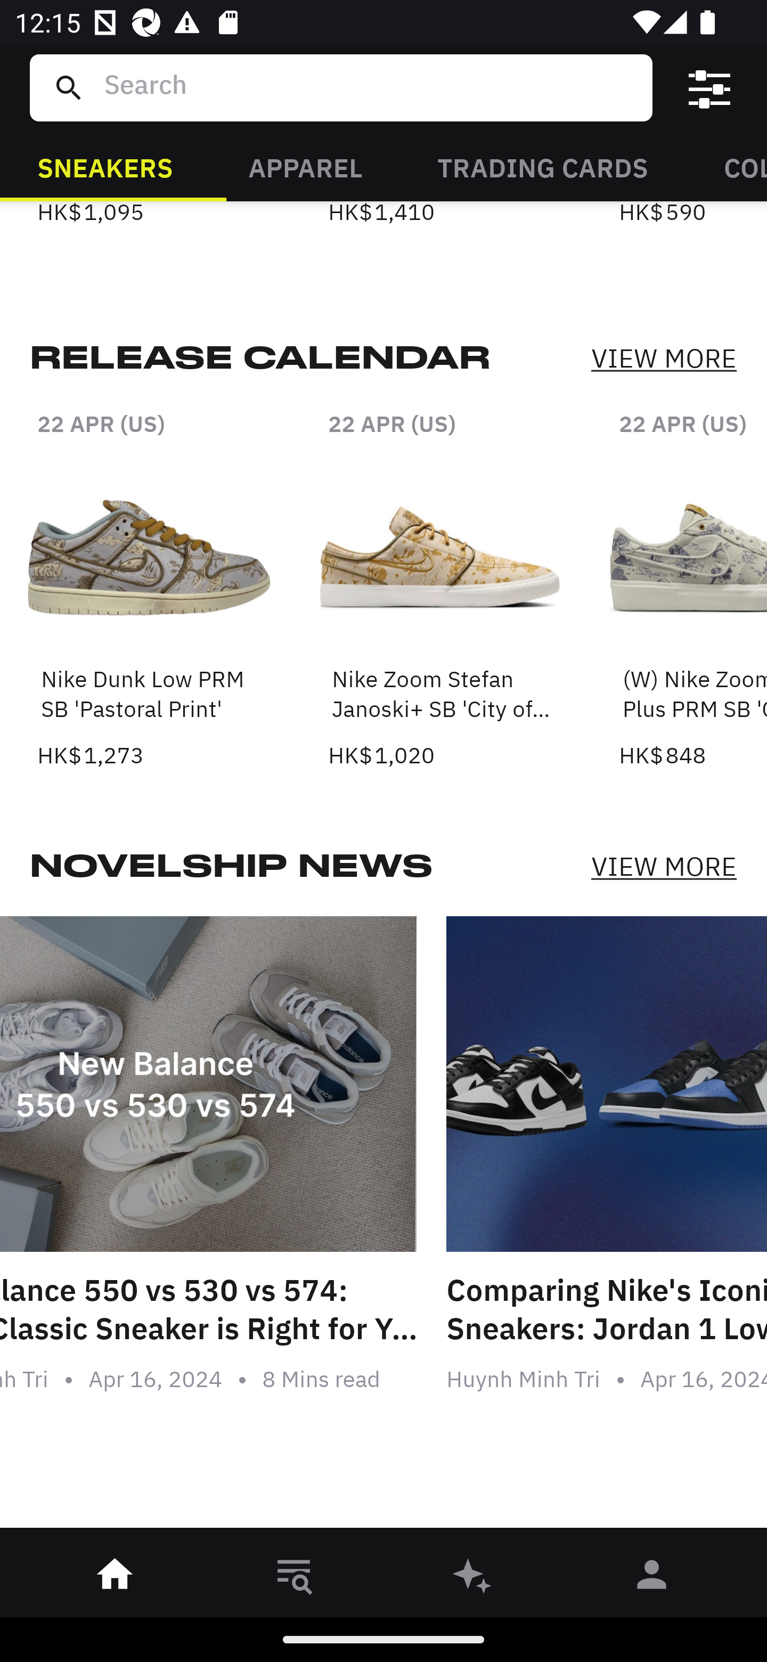 This screenshot has width=767, height=1662. I want to click on APPAREL, so click(305, 166).